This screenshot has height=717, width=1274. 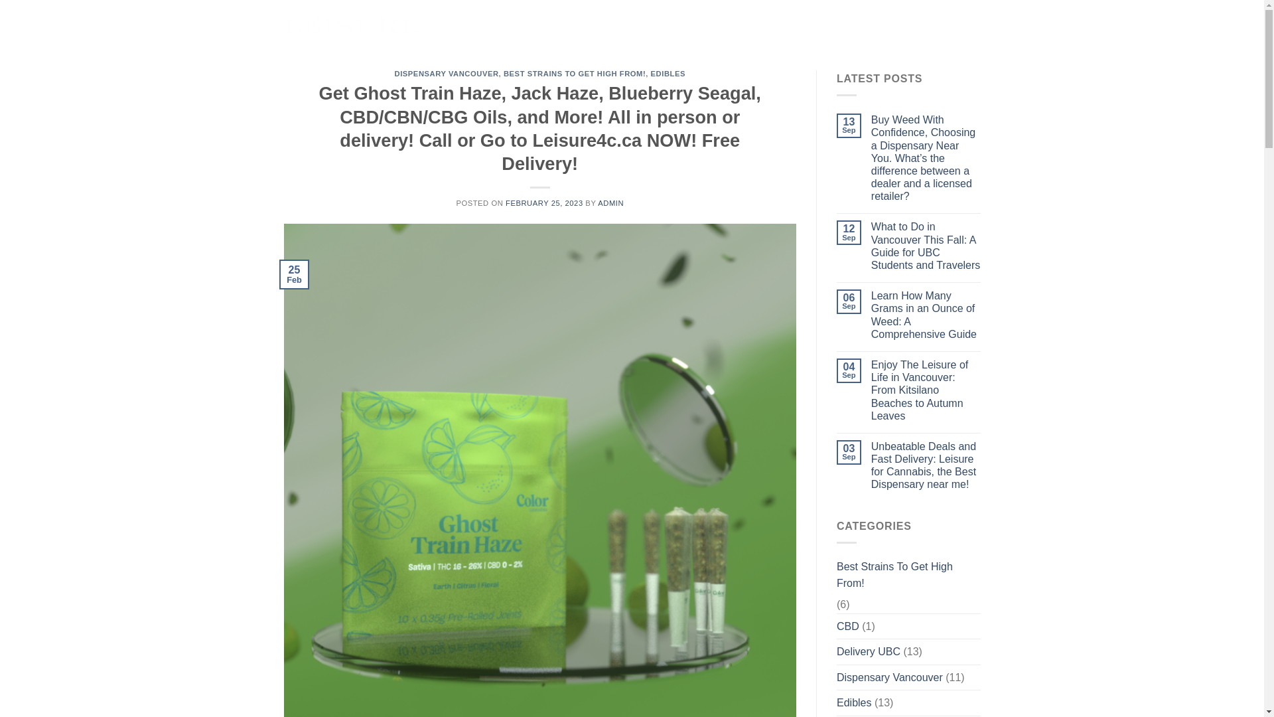 I want to click on DISPENSARY VANCOUVER, so click(x=447, y=73).